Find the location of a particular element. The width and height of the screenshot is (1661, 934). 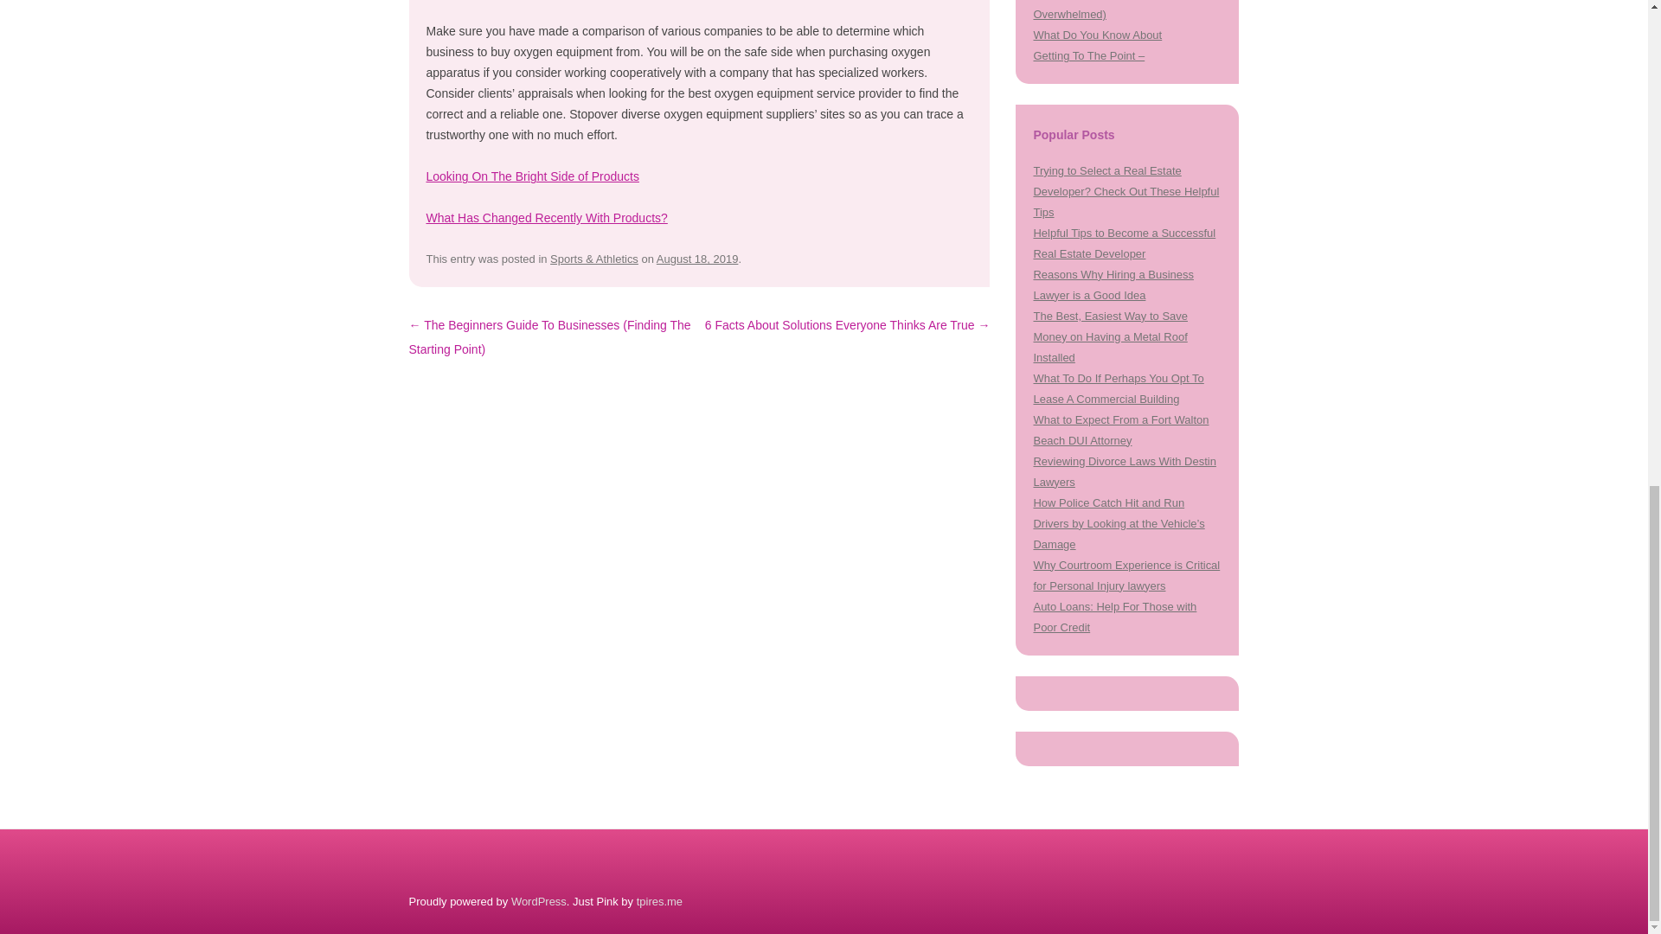

What Has Changed Recently With Products? is located at coordinates (546, 218).